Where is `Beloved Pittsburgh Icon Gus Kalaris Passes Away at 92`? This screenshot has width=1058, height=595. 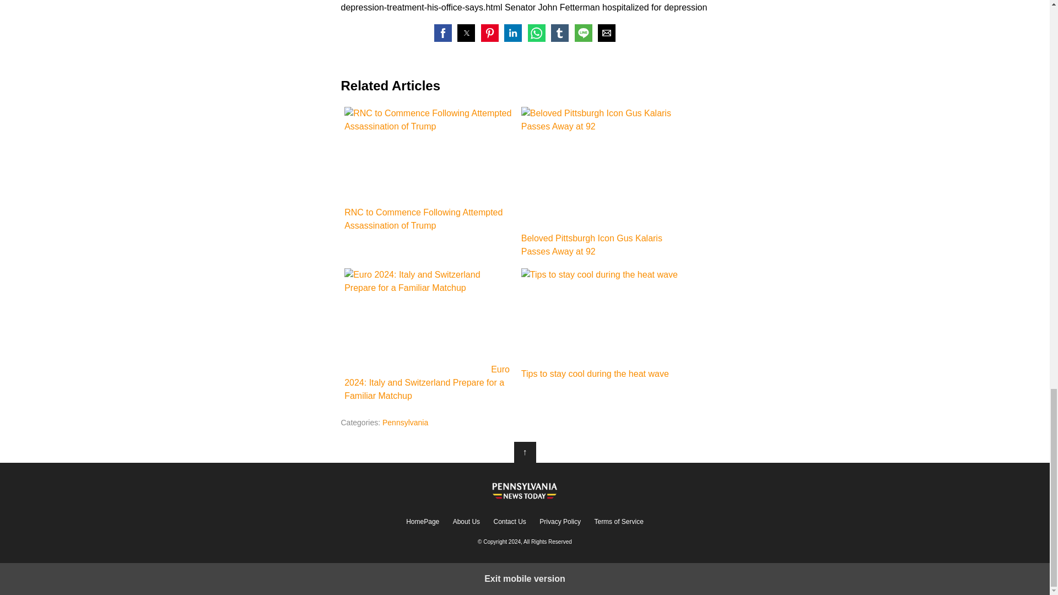 Beloved Pittsburgh Icon Gus Kalaris Passes Away at 92 is located at coordinates (606, 182).